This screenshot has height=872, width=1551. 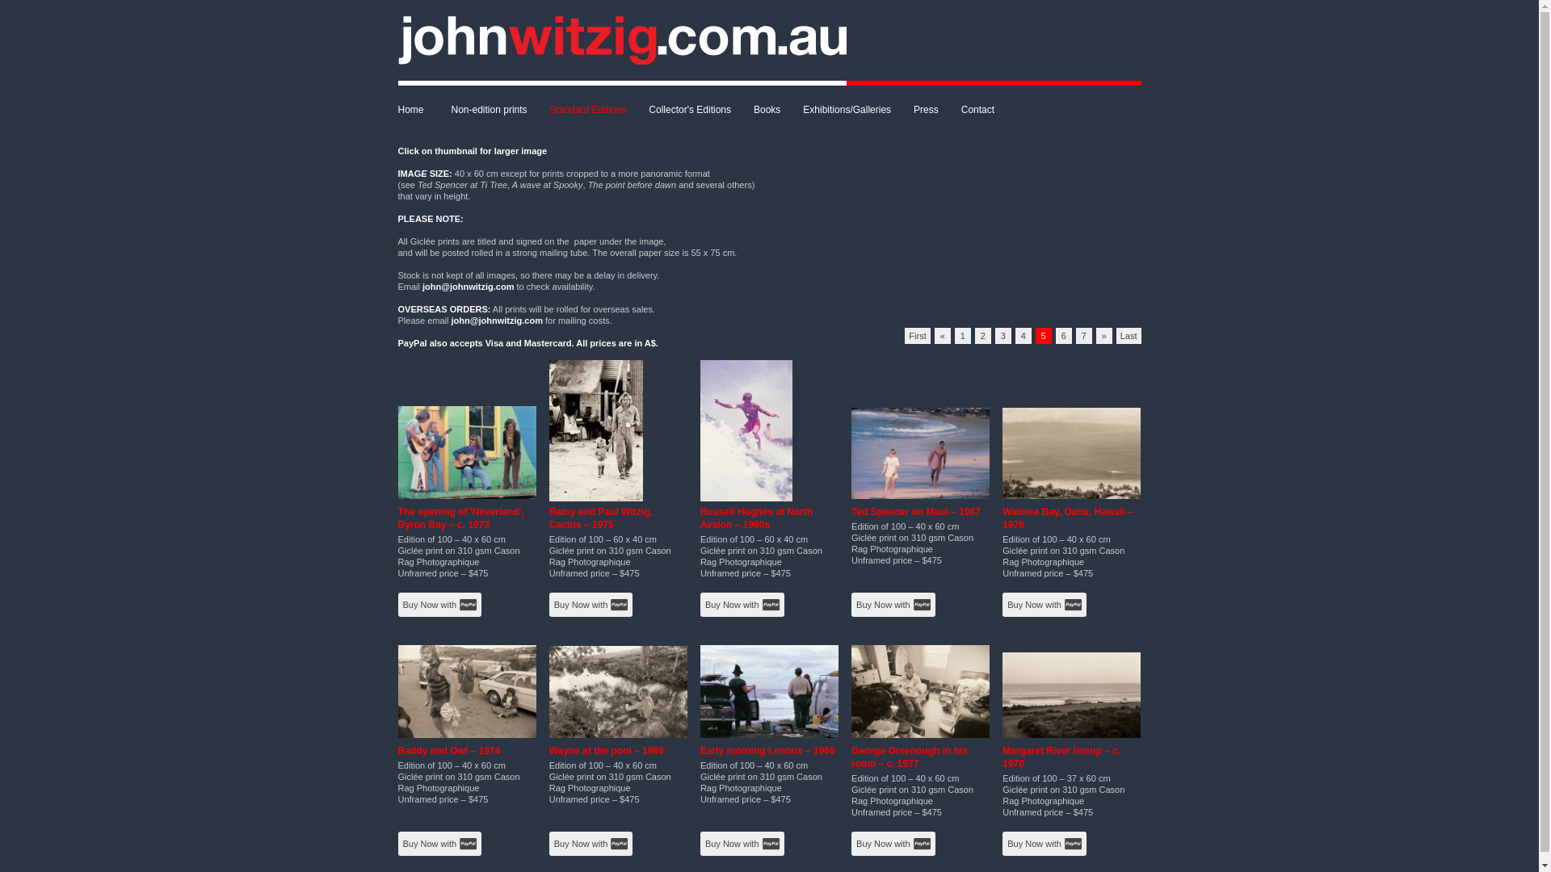 What do you see at coordinates (1129, 336) in the screenshot?
I see `Last` at bounding box center [1129, 336].